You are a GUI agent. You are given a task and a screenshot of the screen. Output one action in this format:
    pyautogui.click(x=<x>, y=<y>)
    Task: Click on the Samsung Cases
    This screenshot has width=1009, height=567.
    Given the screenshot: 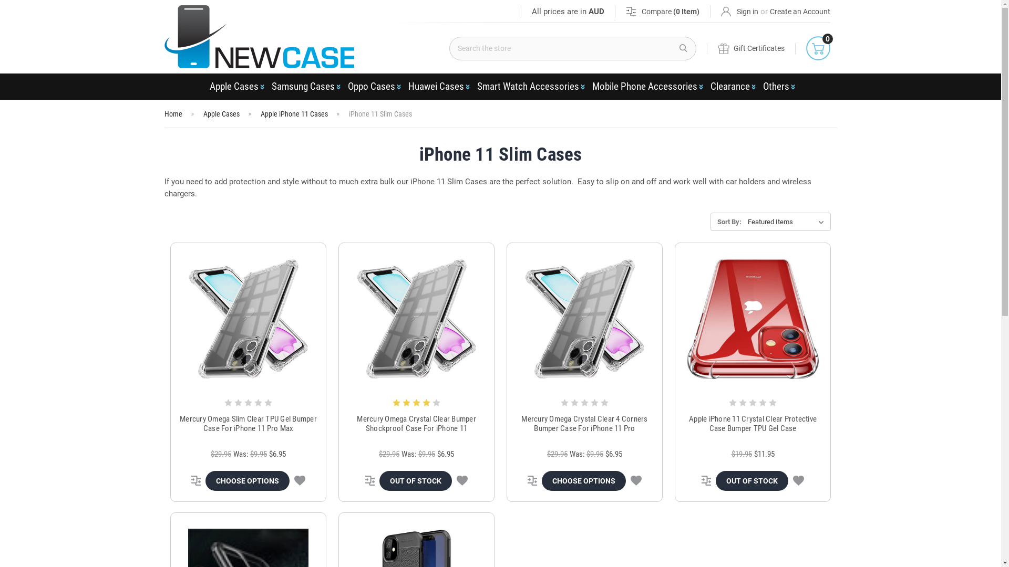 What is the action you would take?
    pyautogui.click(x=304, y=87)
    